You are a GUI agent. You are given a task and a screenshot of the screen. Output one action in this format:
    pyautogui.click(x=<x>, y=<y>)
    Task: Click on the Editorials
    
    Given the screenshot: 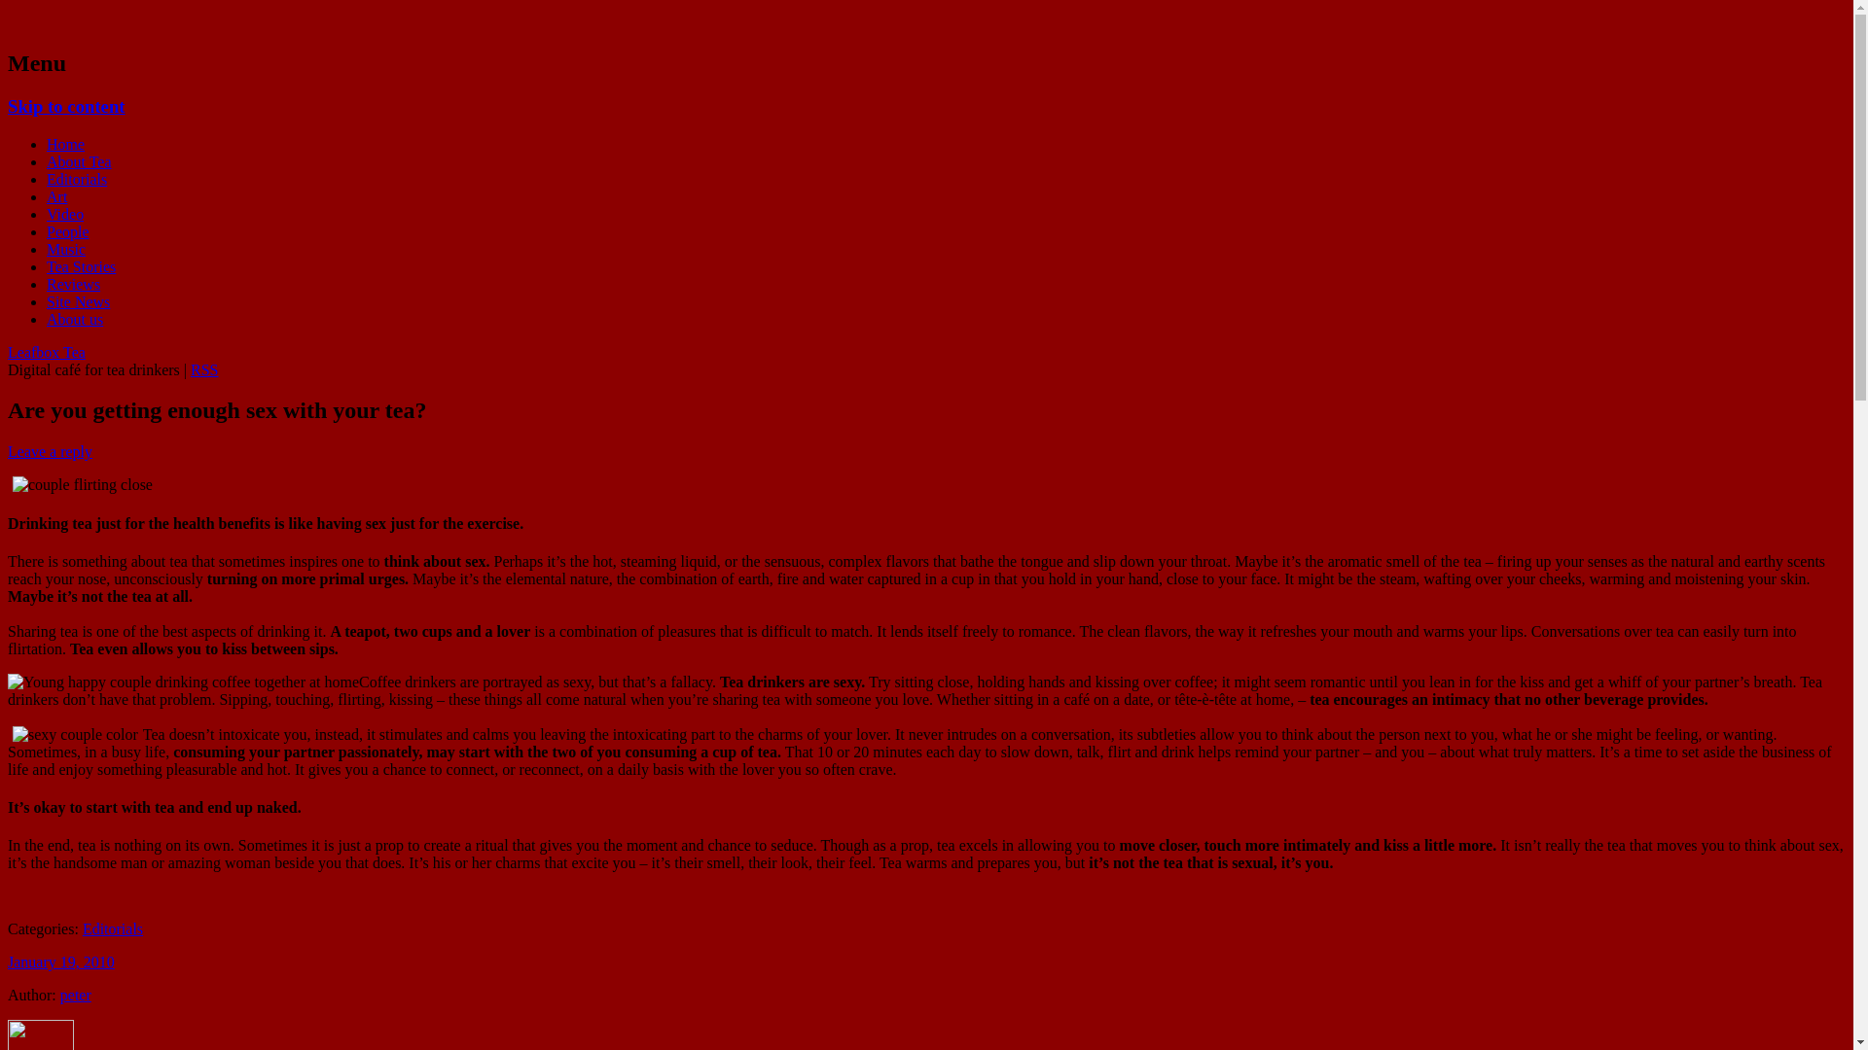 What is the action you would take?
    pyautogui.click(x=113, y=929)
    